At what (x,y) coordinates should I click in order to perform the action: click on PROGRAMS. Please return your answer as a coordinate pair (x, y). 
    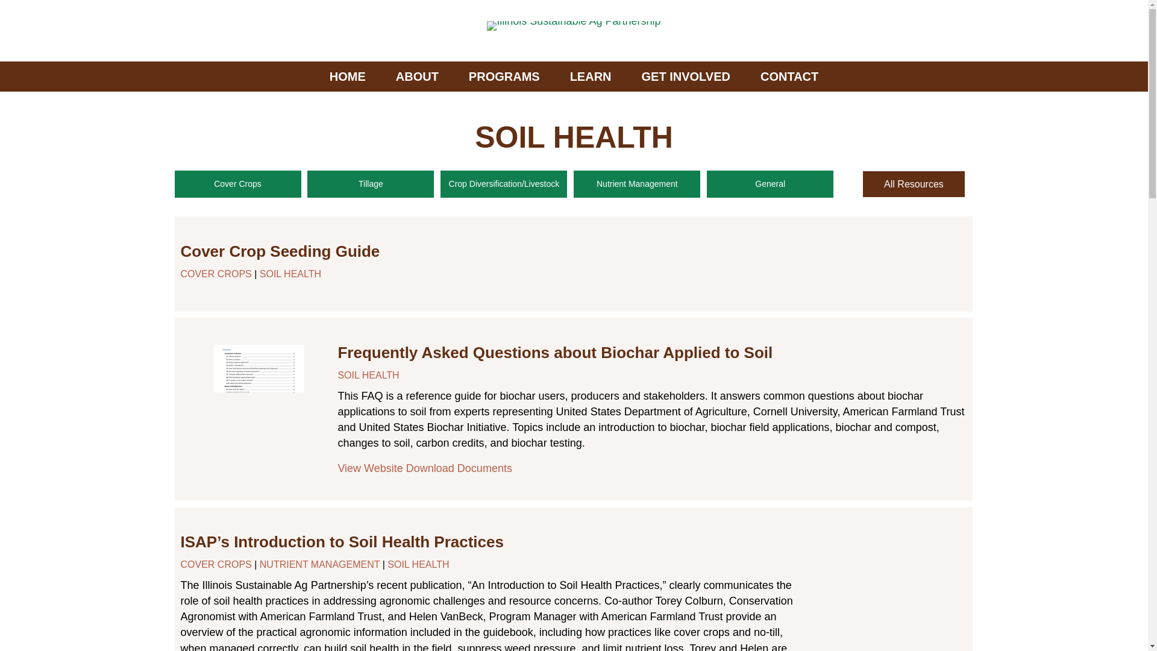
    Looking at the image, I should click on (504, 76).